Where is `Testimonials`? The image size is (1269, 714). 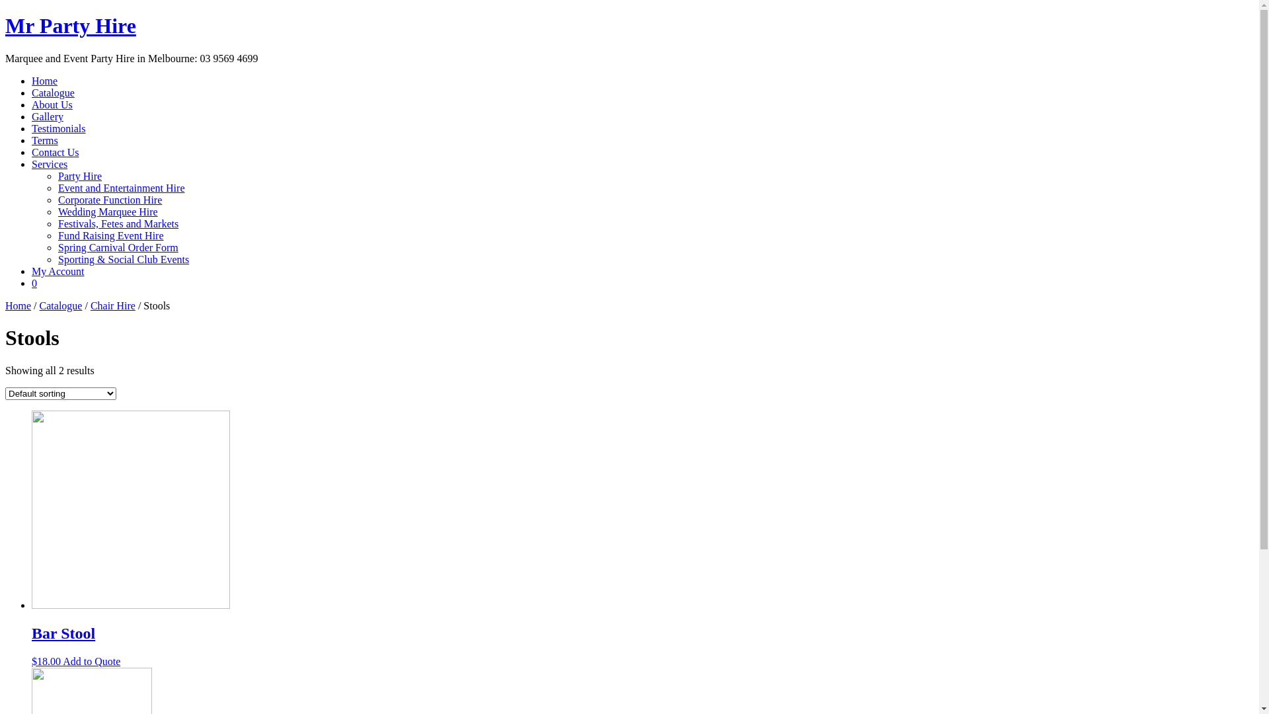
Testimonials is located at coordinates (59, 128).